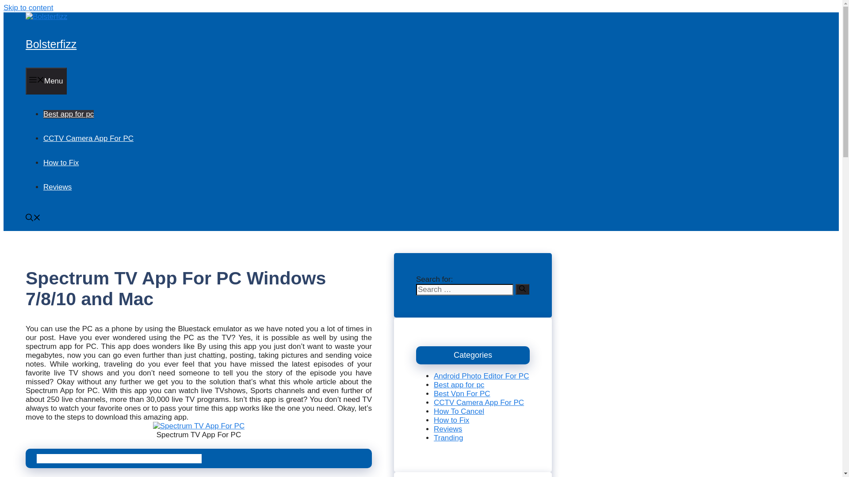 Image resolution: width=849 pixels, height=477 pixels. I want to click on Reviews, so click(447, 429).